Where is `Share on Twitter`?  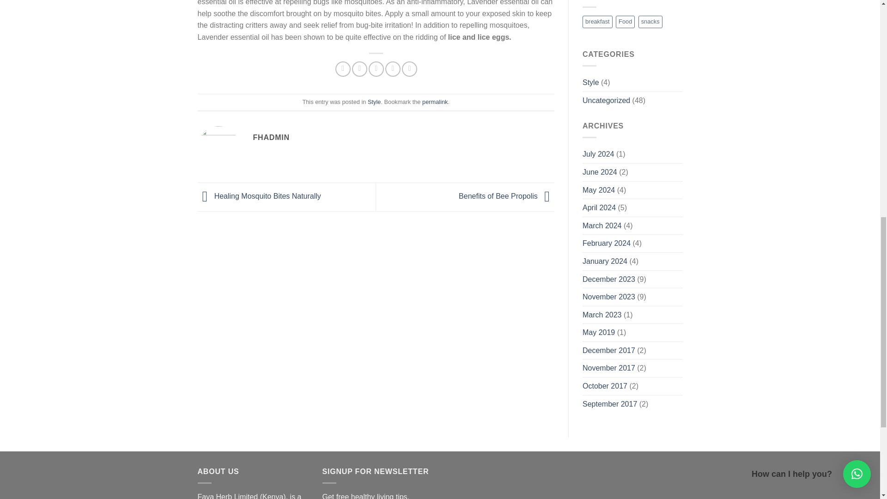
Share on Twitter is located at coordinates (359, 69).